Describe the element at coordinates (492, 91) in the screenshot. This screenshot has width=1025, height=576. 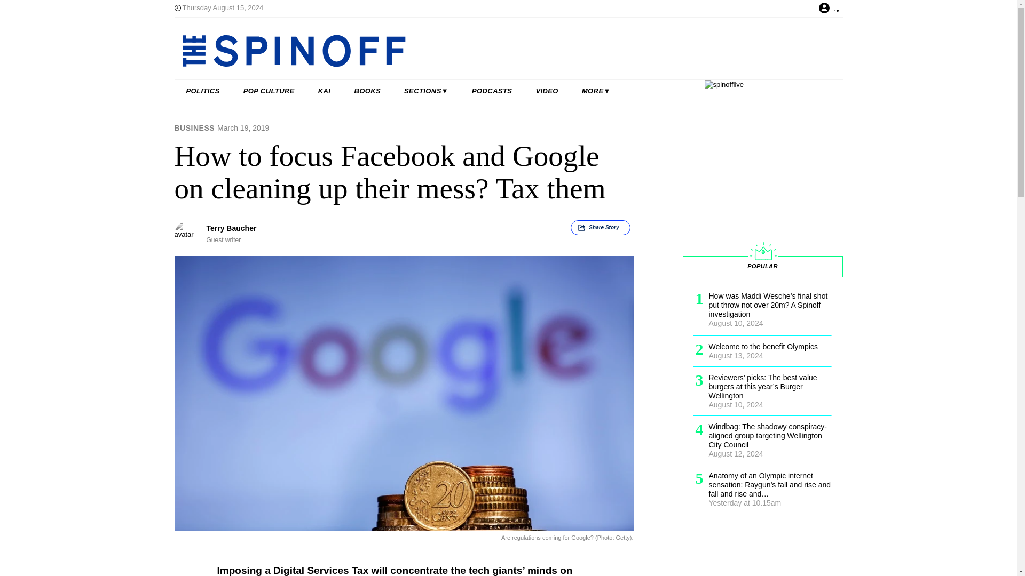
I see `PODCASTS` at that location.